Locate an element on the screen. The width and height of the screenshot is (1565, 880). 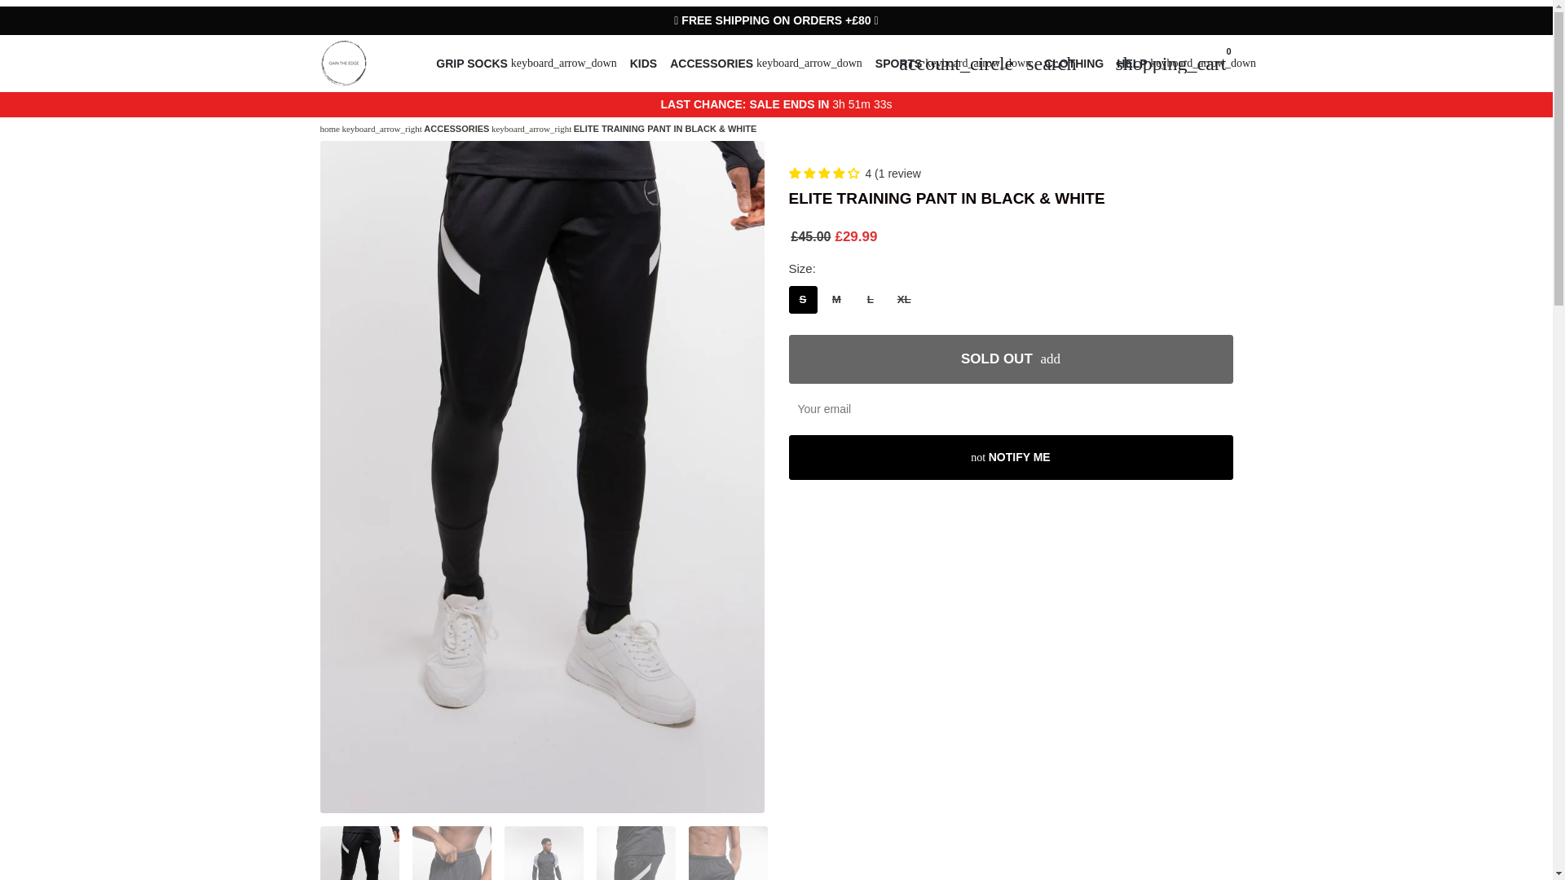
Search is located at coordinates (1051, 64).